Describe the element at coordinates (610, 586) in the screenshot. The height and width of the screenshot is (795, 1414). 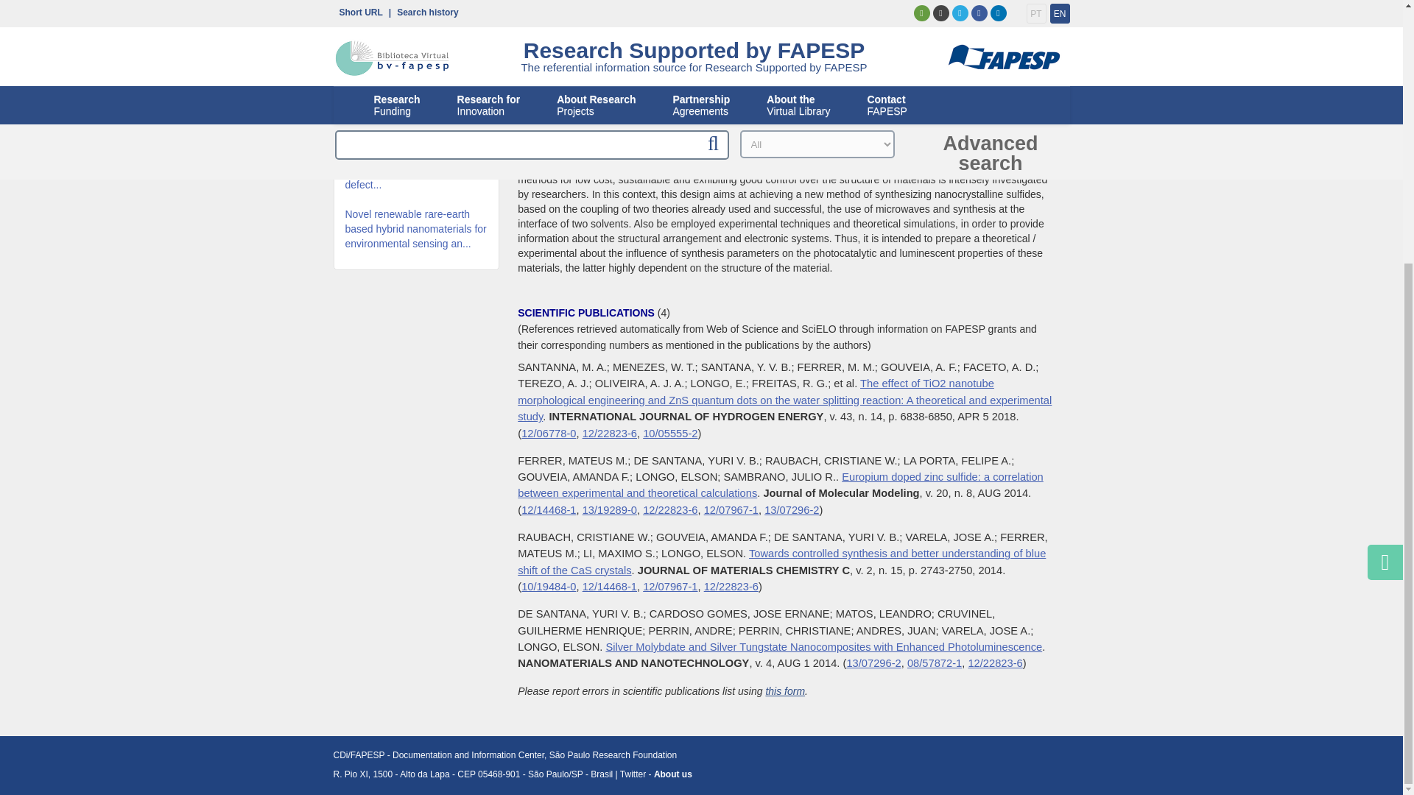
I see `Number of FAPESP process` at that location.